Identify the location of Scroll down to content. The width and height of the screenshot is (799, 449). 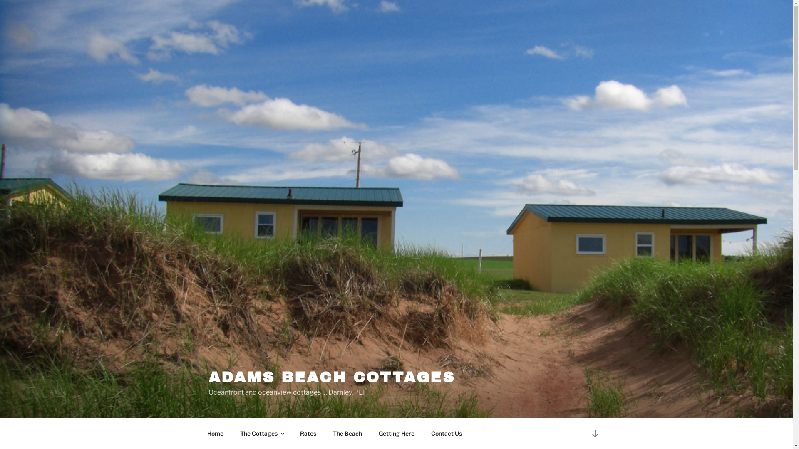
(595, 433).